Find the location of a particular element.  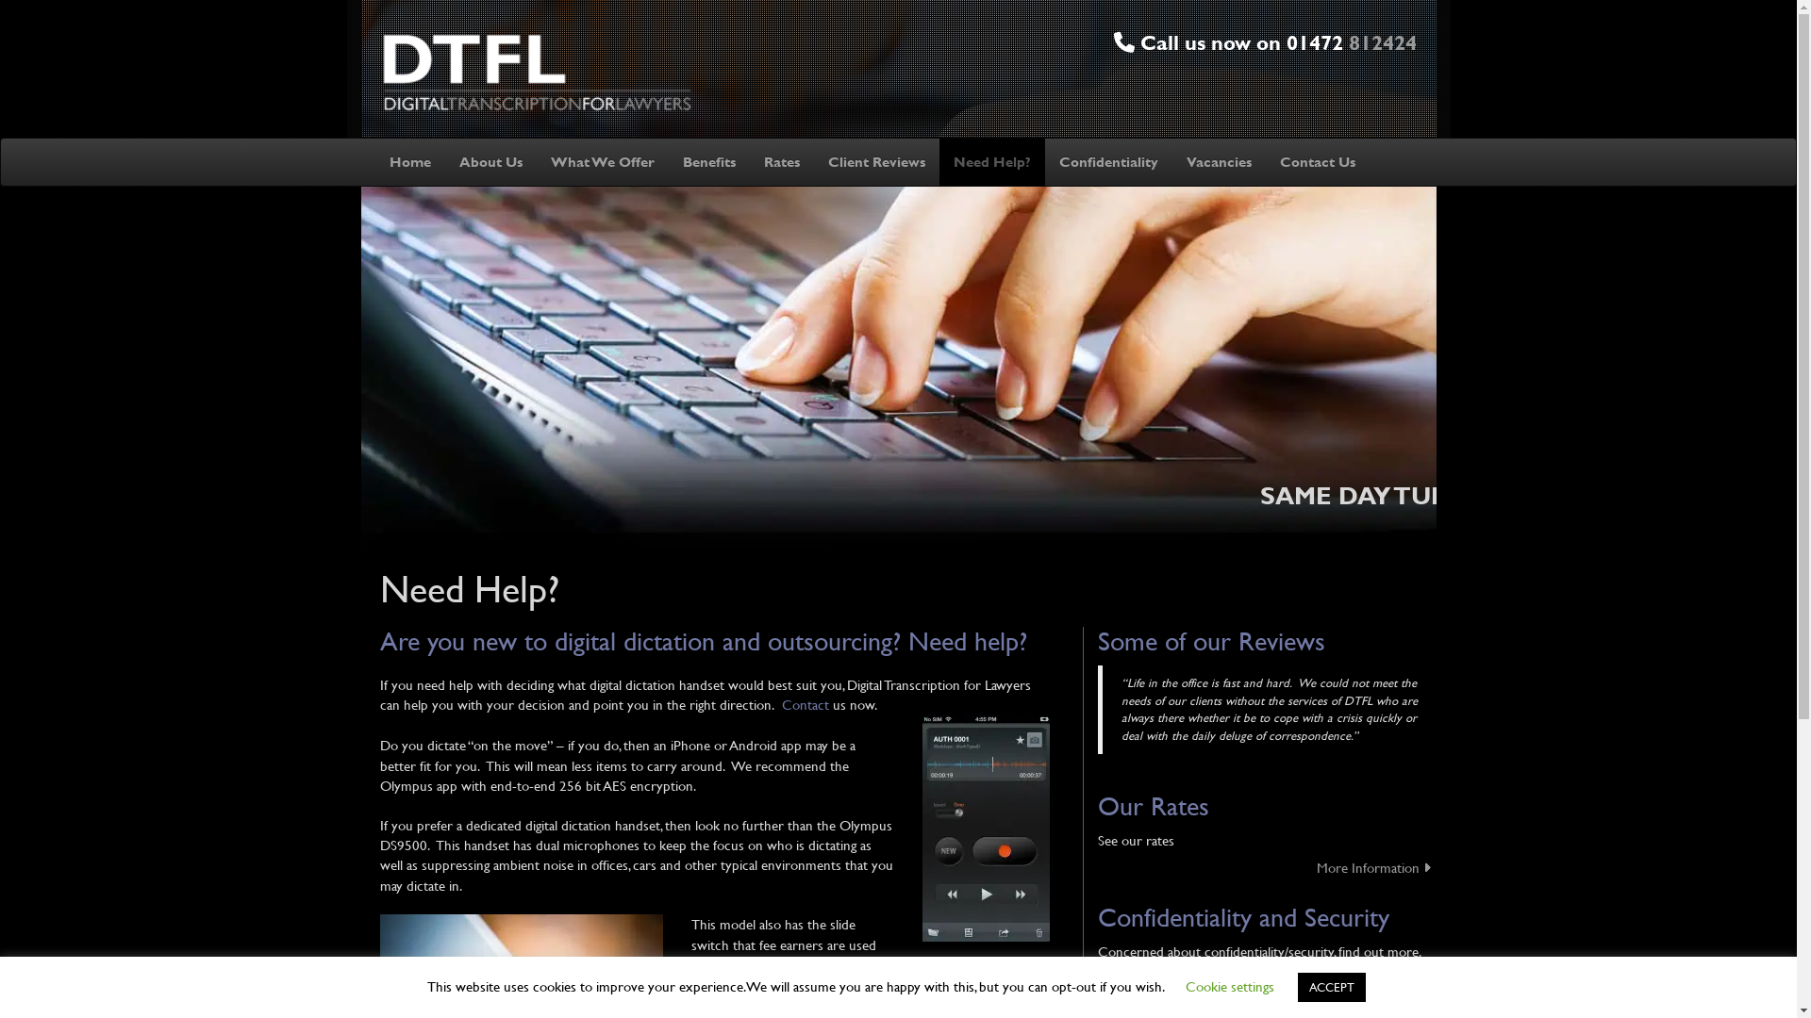

Vacancies is located at coordinates (1218, 161).